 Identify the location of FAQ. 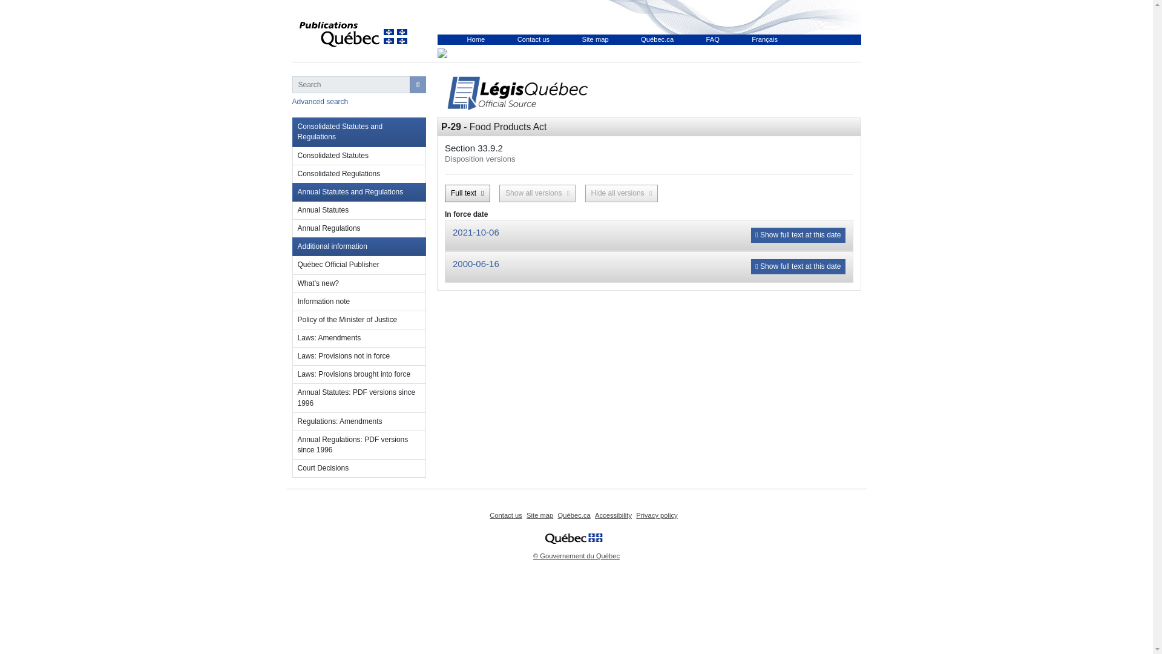
(712, 39).